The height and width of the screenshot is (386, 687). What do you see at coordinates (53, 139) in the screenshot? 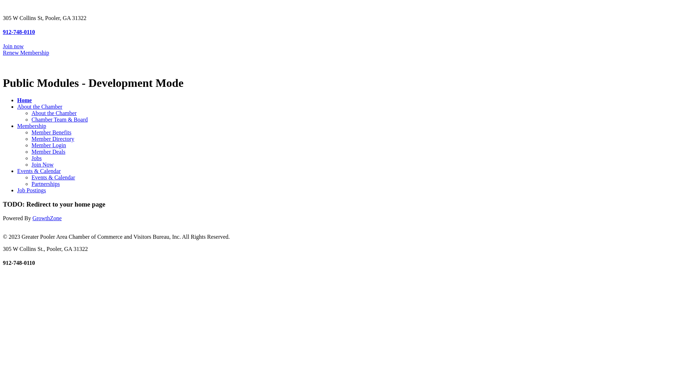
I see `Member Directory` at bounding box center [53, 139].